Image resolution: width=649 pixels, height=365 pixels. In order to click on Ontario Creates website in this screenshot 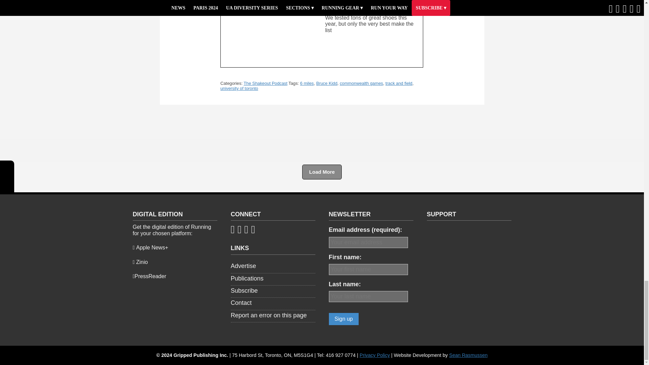, I will do `click(468, 245)`.